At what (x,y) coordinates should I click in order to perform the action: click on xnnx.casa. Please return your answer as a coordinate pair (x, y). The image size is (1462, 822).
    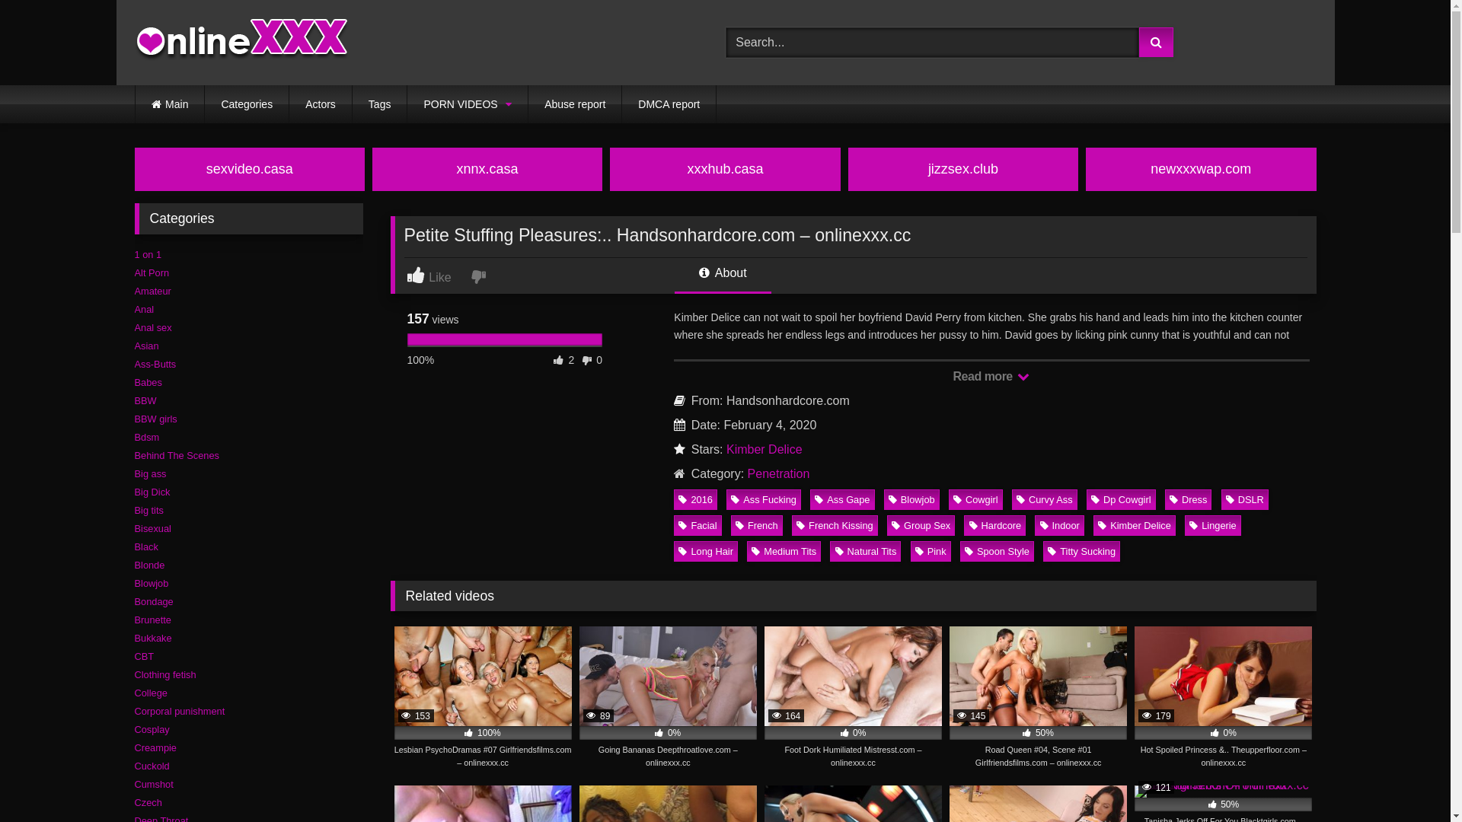
    Looking at the image, I should click on (487, 169).